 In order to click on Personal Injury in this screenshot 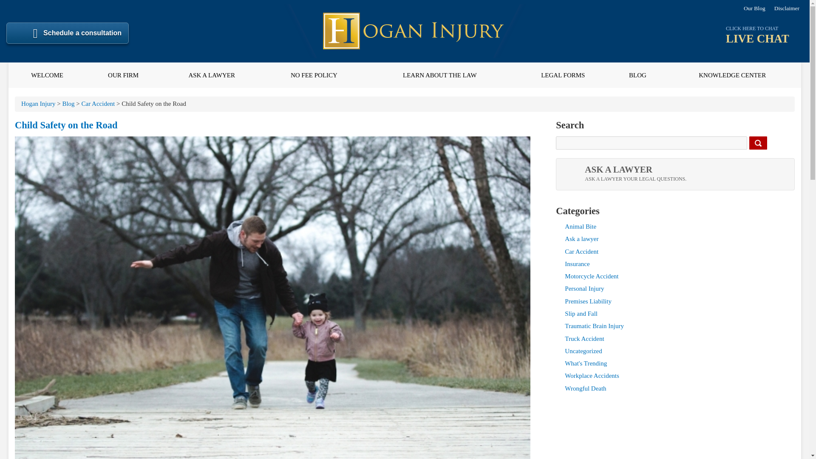, I will do `click(584, 288)`.